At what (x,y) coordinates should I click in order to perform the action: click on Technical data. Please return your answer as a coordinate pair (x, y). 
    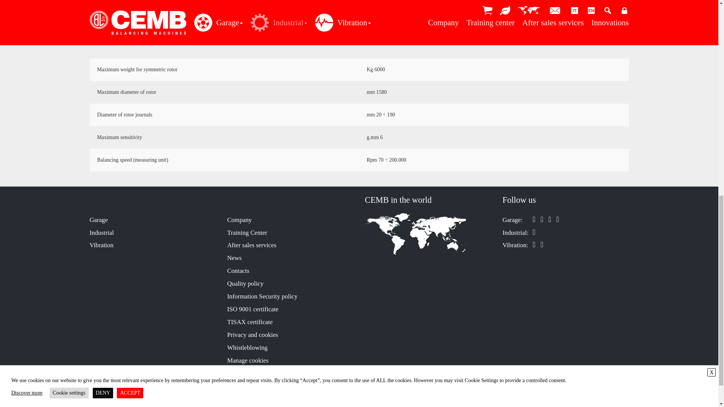
    Looking at the image, I should click on (157, 25).